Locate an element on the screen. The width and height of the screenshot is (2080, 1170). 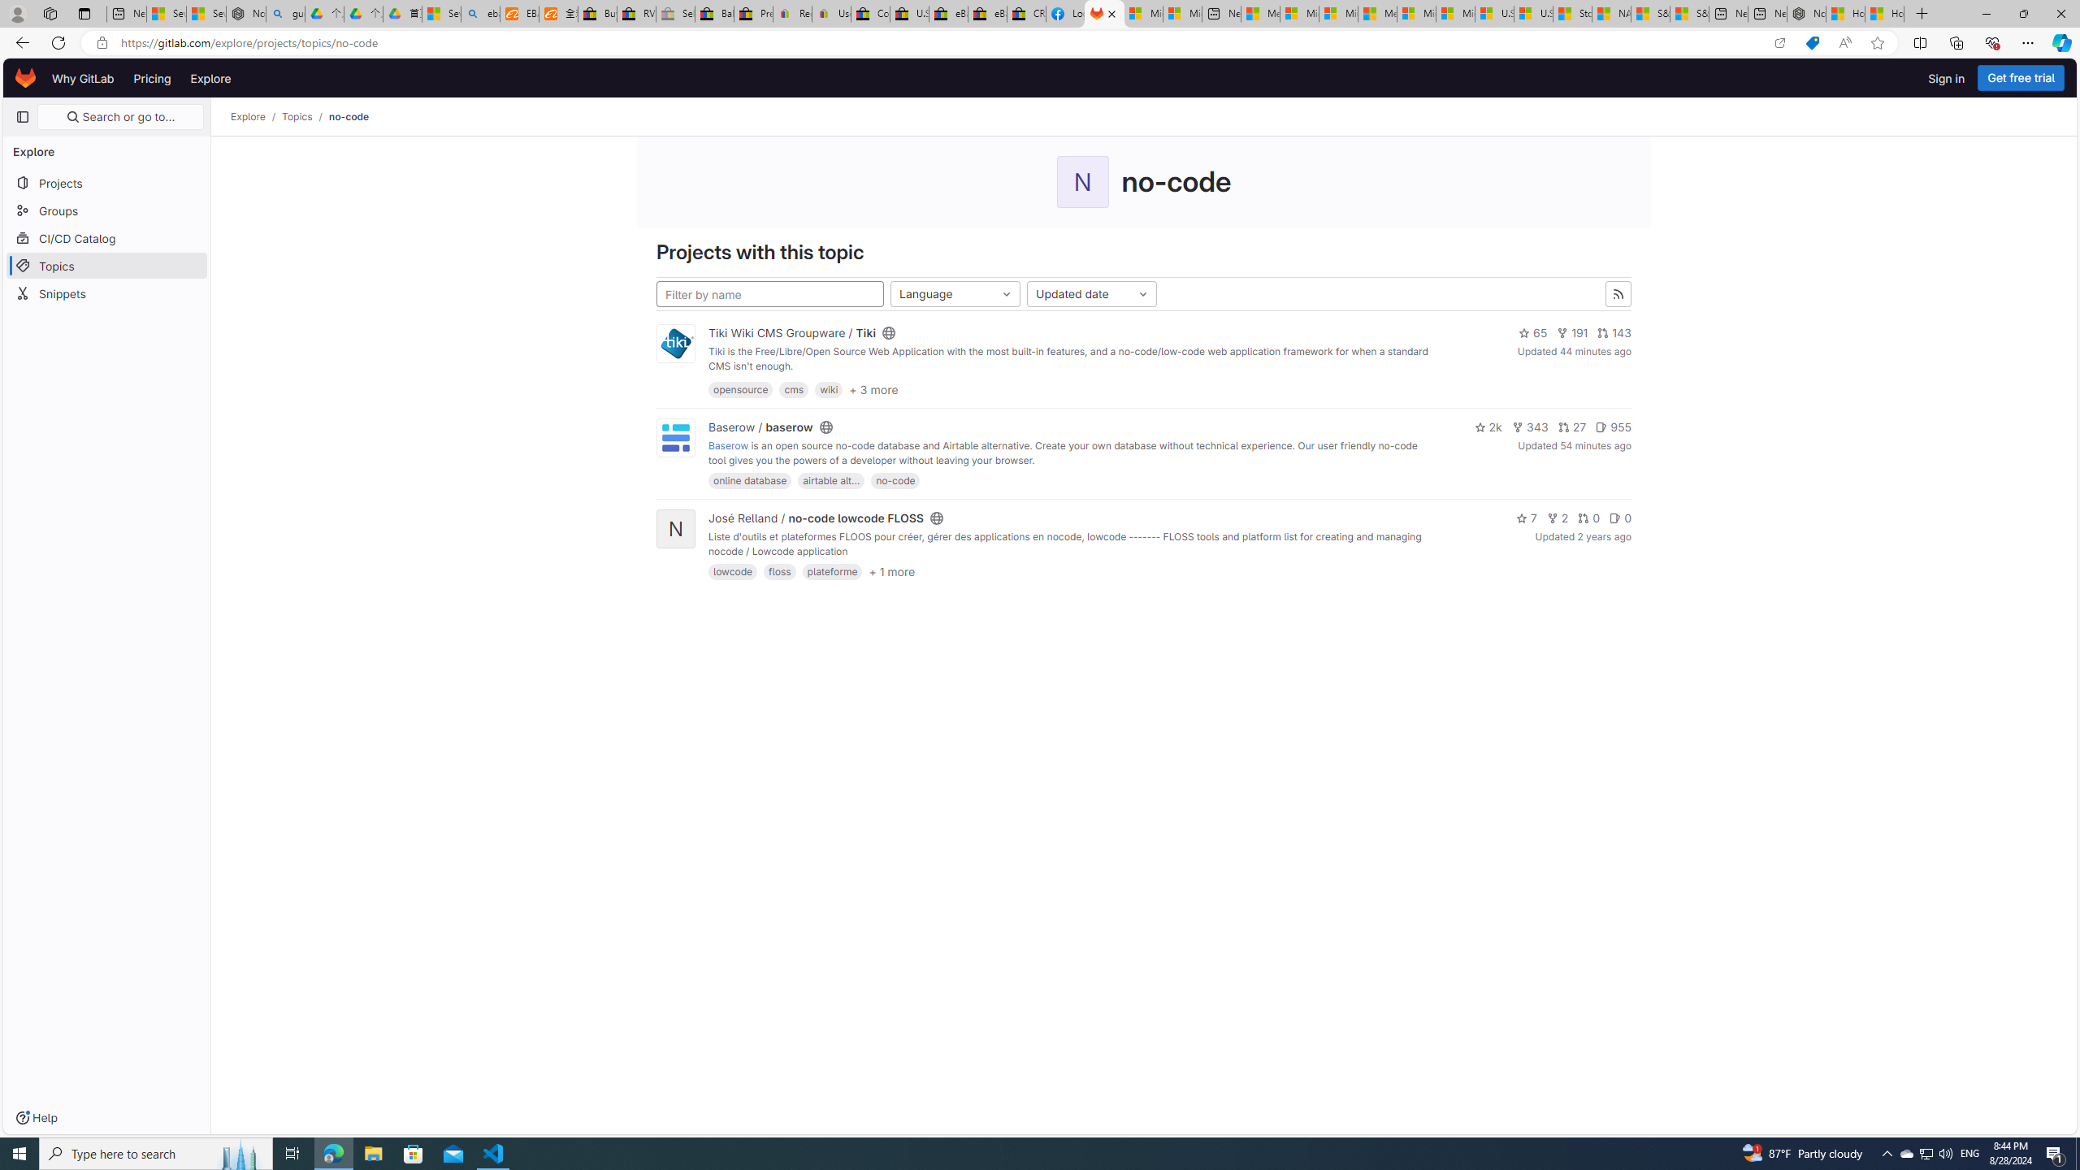
Subscribe to the new projects feed is located at coordinates (1618, 294).